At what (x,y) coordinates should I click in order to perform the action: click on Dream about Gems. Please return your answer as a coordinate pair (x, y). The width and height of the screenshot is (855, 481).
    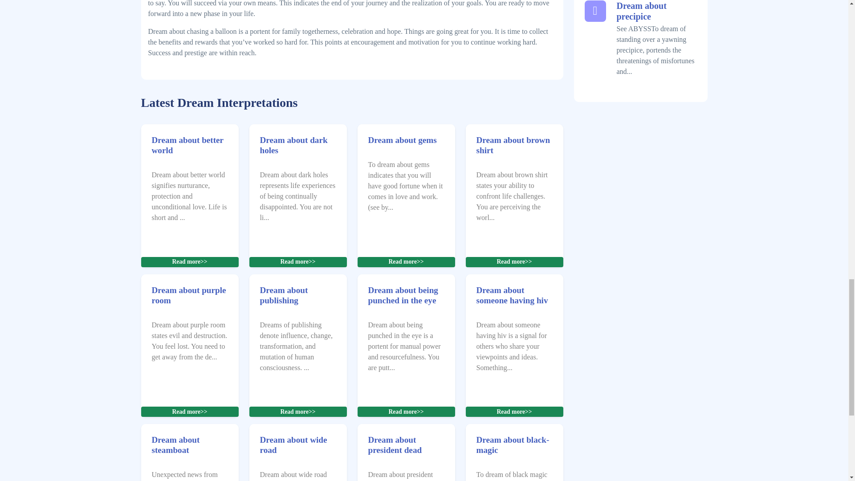
    Looking at the image, I should click on (405, 261).